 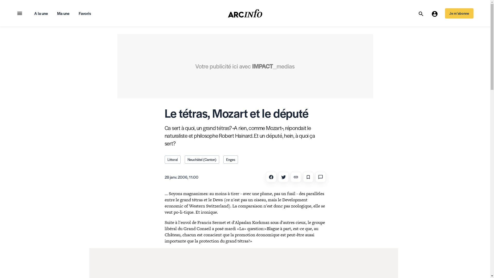 What do you see at coordinates (173, 160) in the screenshot?
I see `Littoral` at bounding box center [173, 160].